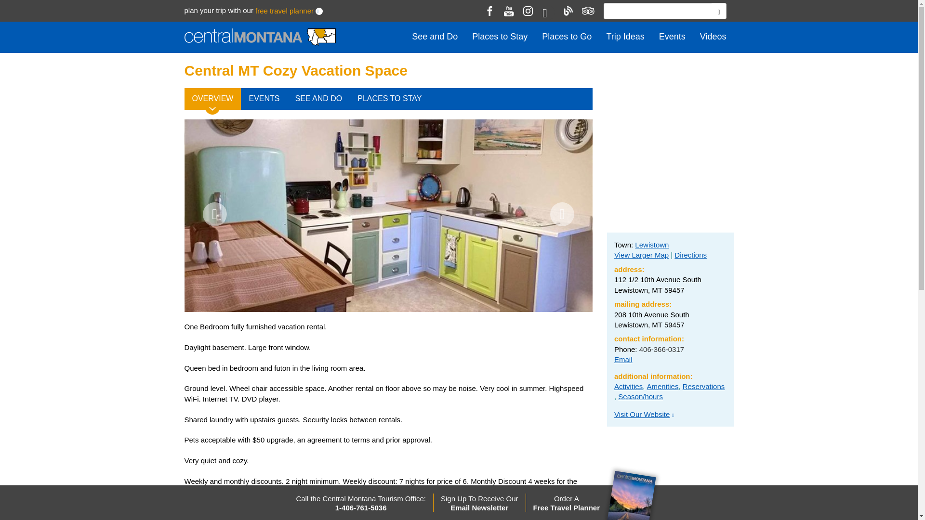 The width and height of the screenshot is (925, 520). I want to click on Order Travel Planner, so click(284, 11).